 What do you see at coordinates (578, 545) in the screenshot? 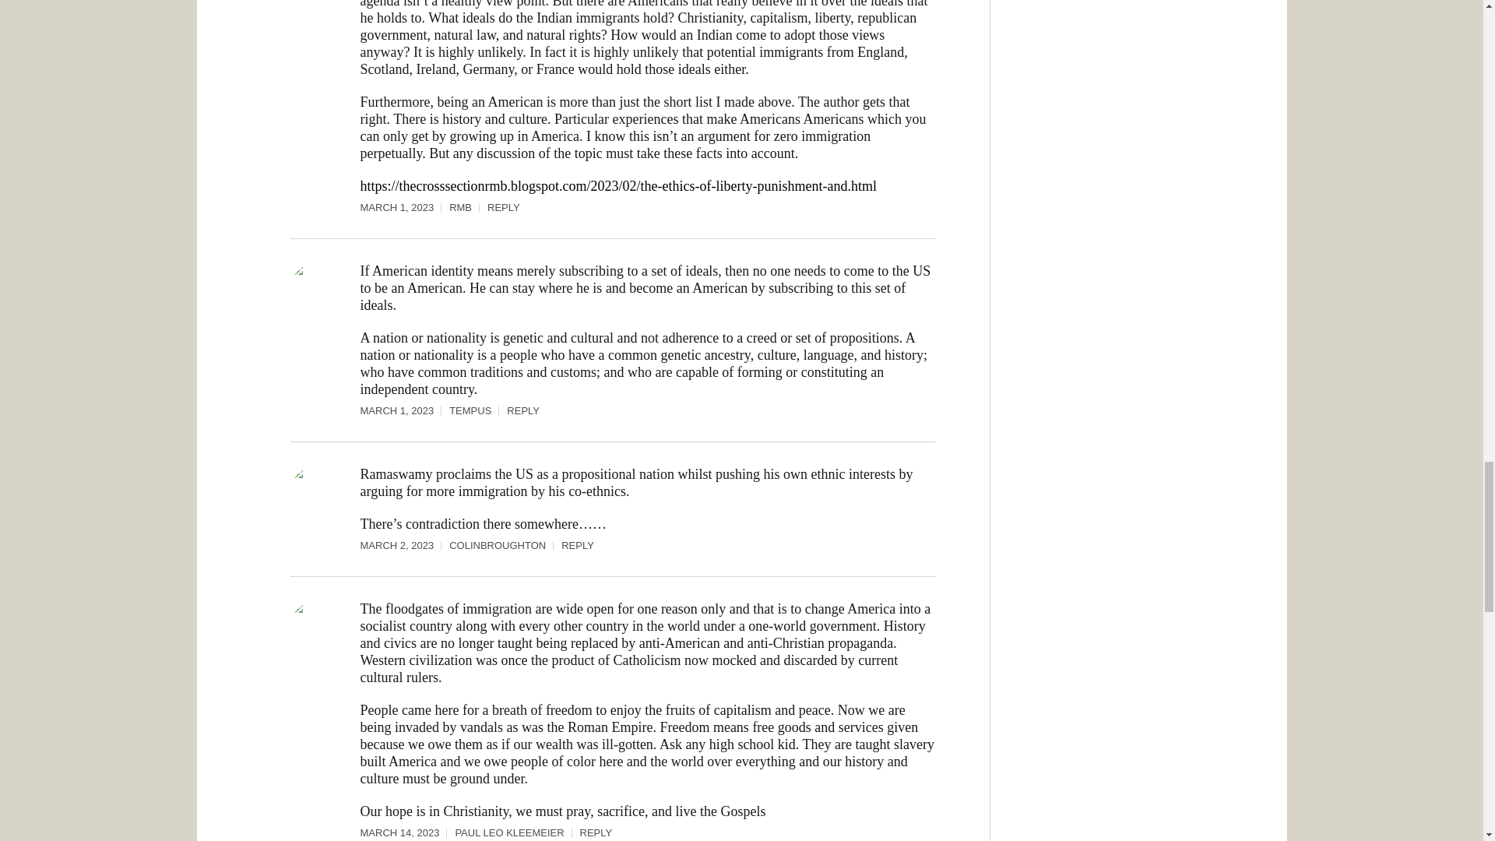
I see `REPLY` at bounding box center [578, 545].